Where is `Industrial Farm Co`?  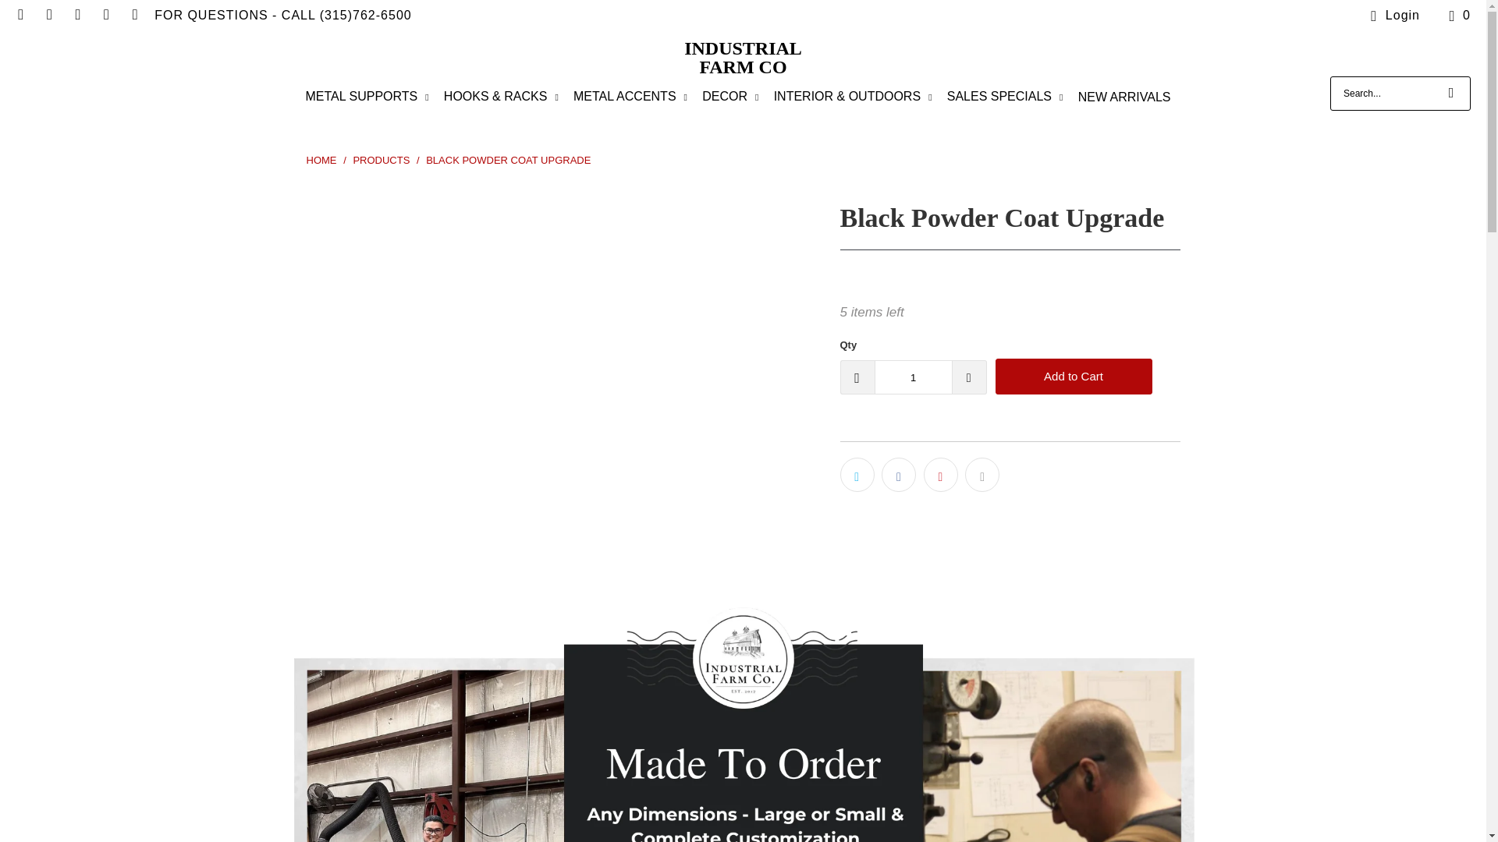 Industrial Farm Co is located at coordinates (322, 159).